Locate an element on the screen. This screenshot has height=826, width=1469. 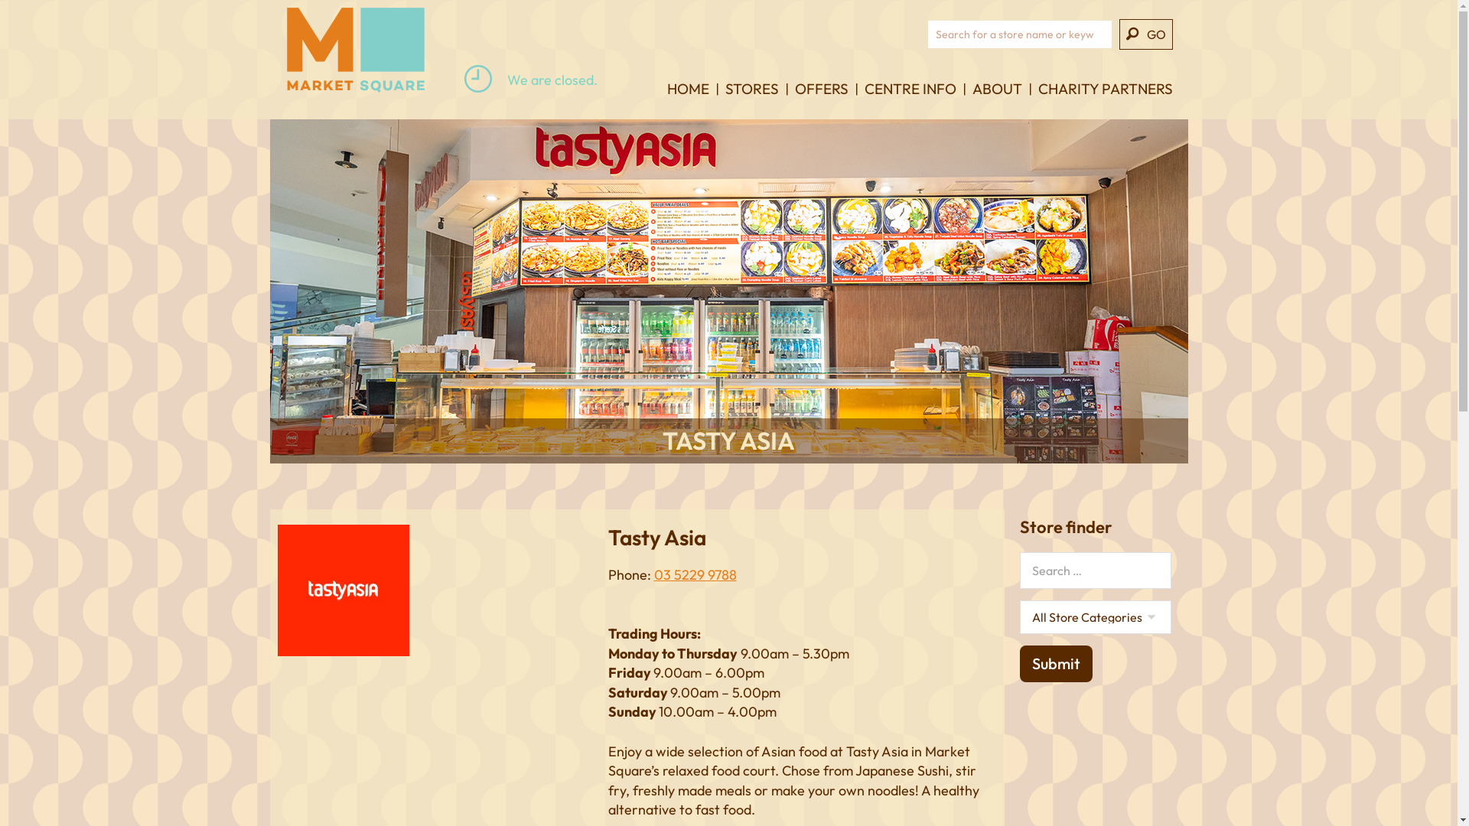
Submit is located at coordinates (1056, 664).